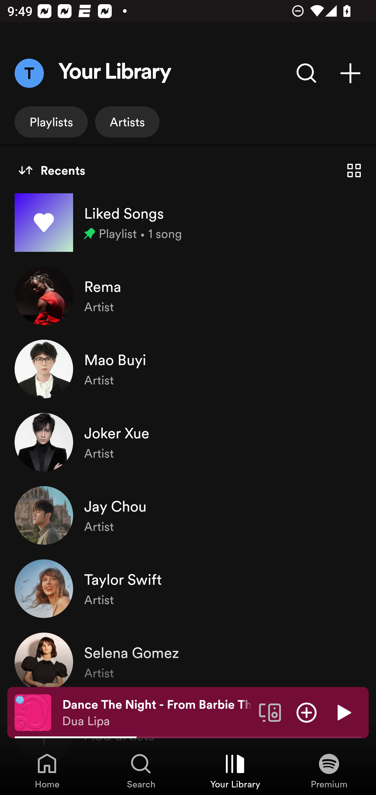 The width and height of the screenshot is (376, 795). What do you see at coordinates (188, 296) in the screenshot?
I see `Rema, Artist,  Rema Artist` at bounding box center [188, 296].